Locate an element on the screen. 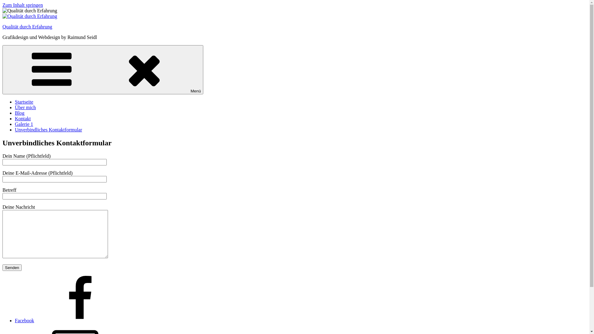 This screenshot has width=594, height=334. Kontakt is located at coordinates (23, 119).